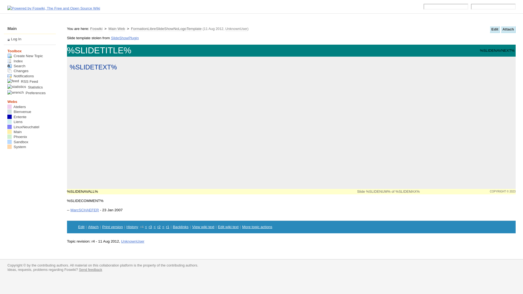  What do you see at coordinates (16, 39) in the screenshot?
I see `Log In` at bounding box center [16, 39].